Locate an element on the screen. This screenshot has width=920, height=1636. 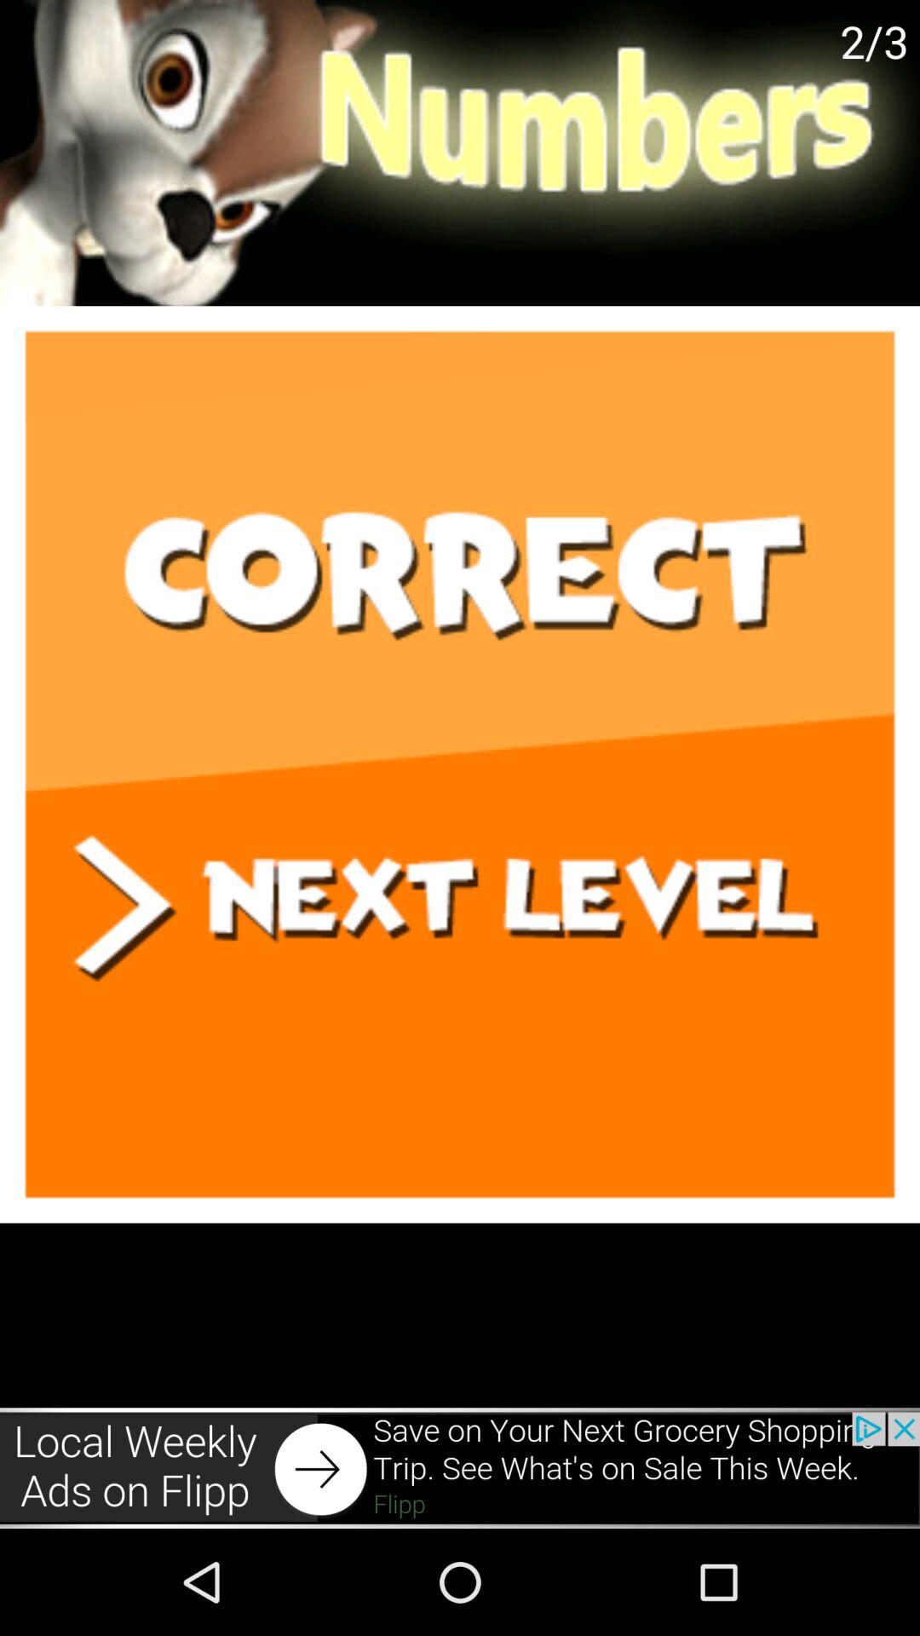
go to next level is located at coordinates (460, 764).